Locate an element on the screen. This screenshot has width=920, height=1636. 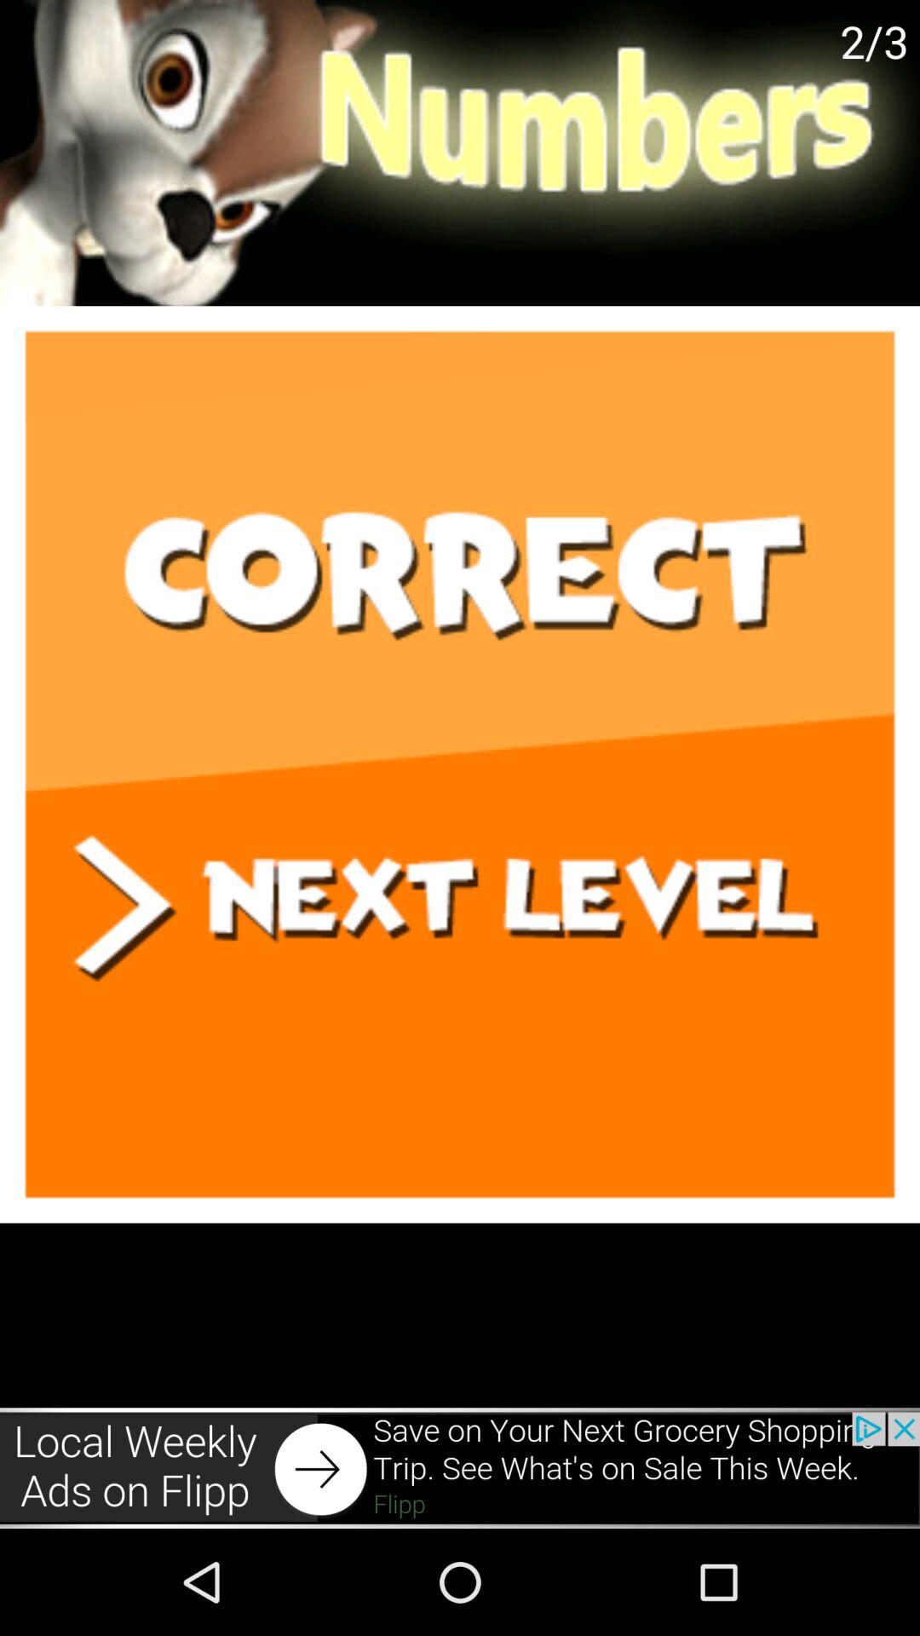
go to next level is located at coordinates (460, 764).